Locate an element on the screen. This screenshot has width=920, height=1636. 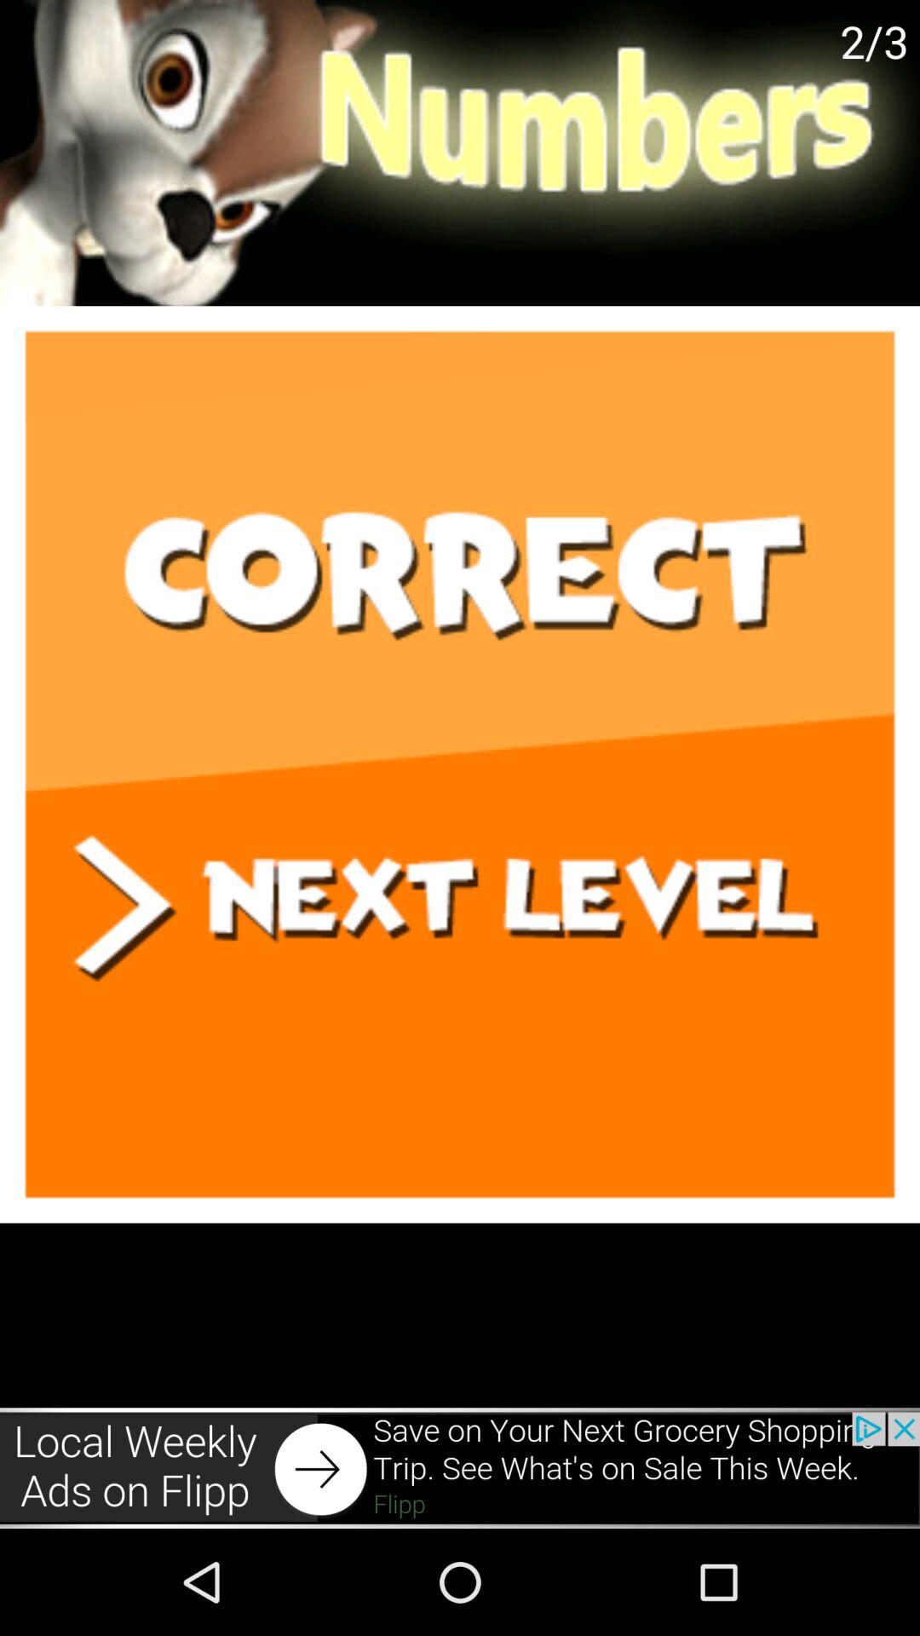
go to next level is located at coordinates (460, 764).